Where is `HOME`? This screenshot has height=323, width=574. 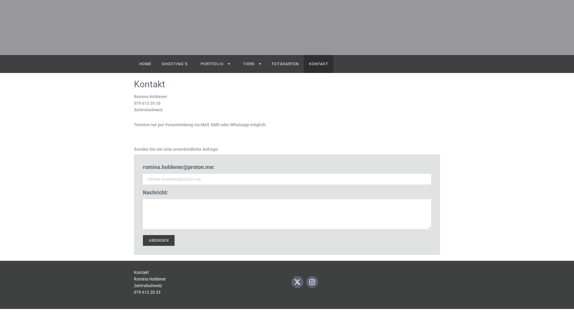 HOME is located at coordinates (145, 64).